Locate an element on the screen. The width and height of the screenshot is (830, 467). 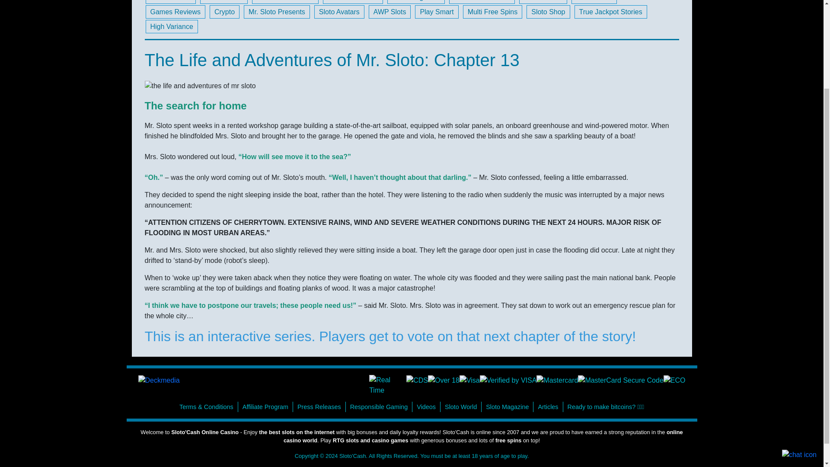
Sloto World is located at coordinates (594, 2).